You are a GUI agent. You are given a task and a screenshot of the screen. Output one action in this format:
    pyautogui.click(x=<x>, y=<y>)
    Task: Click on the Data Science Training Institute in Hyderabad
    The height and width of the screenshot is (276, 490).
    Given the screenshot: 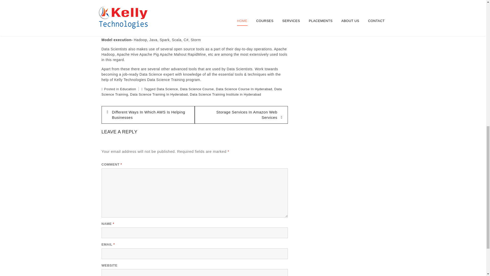 What is the action you would take?
    pyautogui.click(x=226, y=94)
    